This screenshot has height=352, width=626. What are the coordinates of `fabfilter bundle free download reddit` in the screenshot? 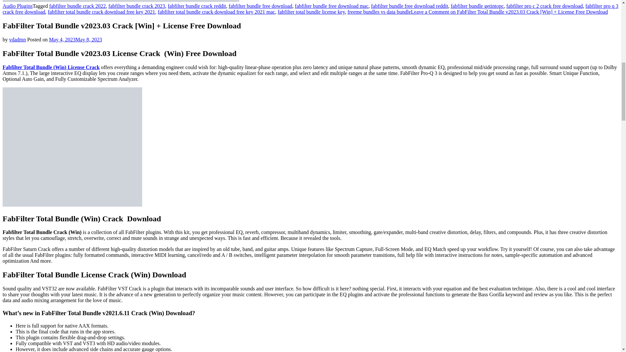 It's located at (410, 6).